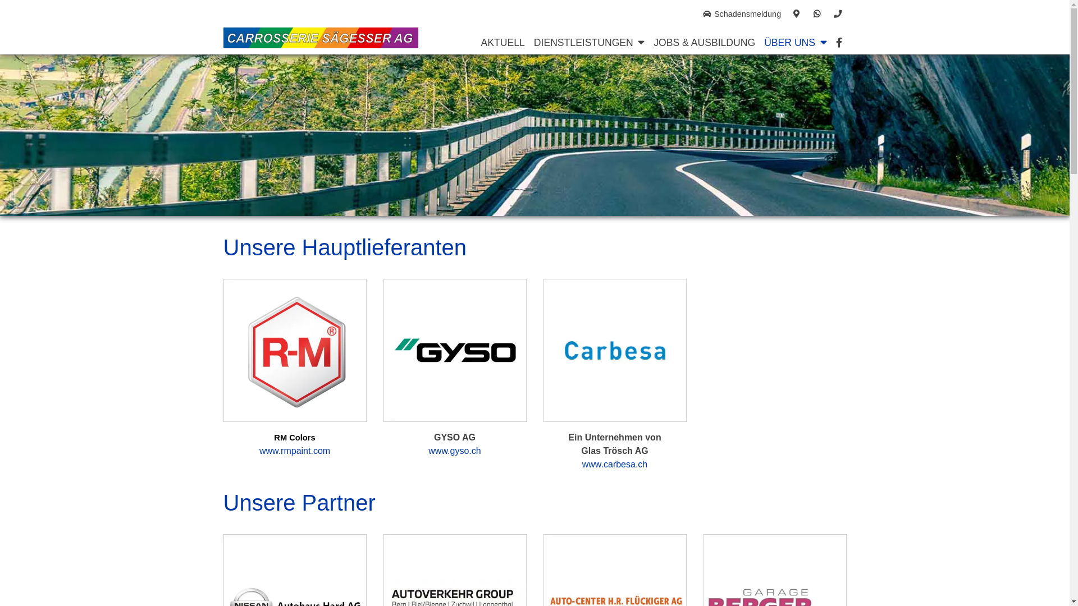  I want to click on www.gyso.ch, so click(455, 451).